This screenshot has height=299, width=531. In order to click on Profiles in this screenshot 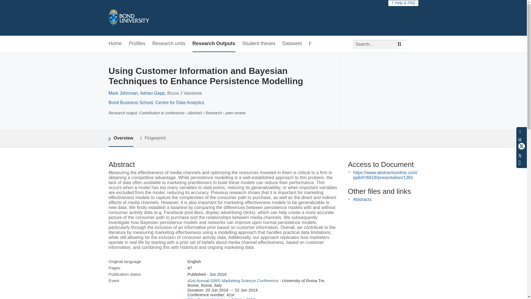, I will do `click(137, 44)`.